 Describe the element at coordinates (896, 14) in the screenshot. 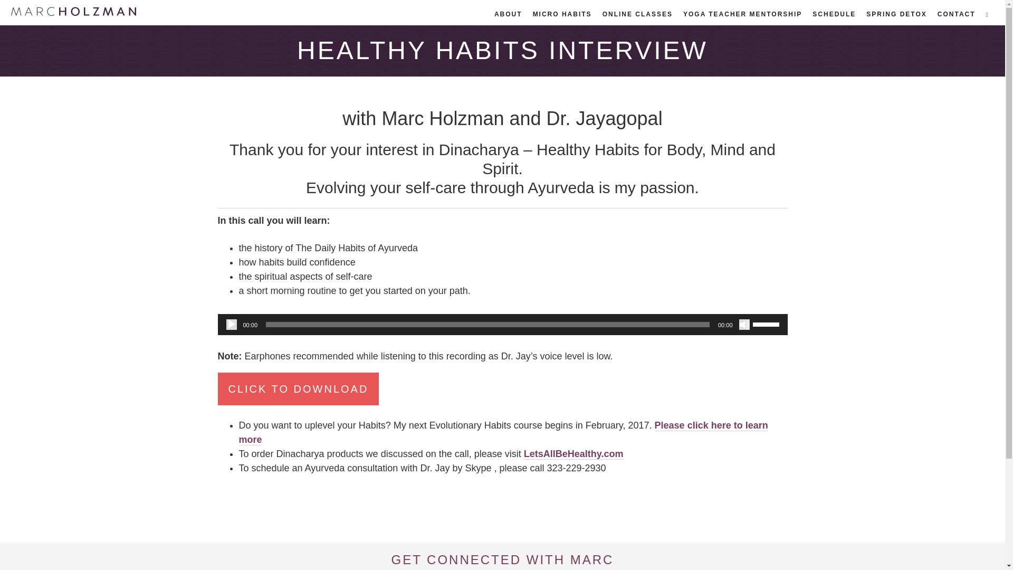

I see `SPRING DETOX` at that location.